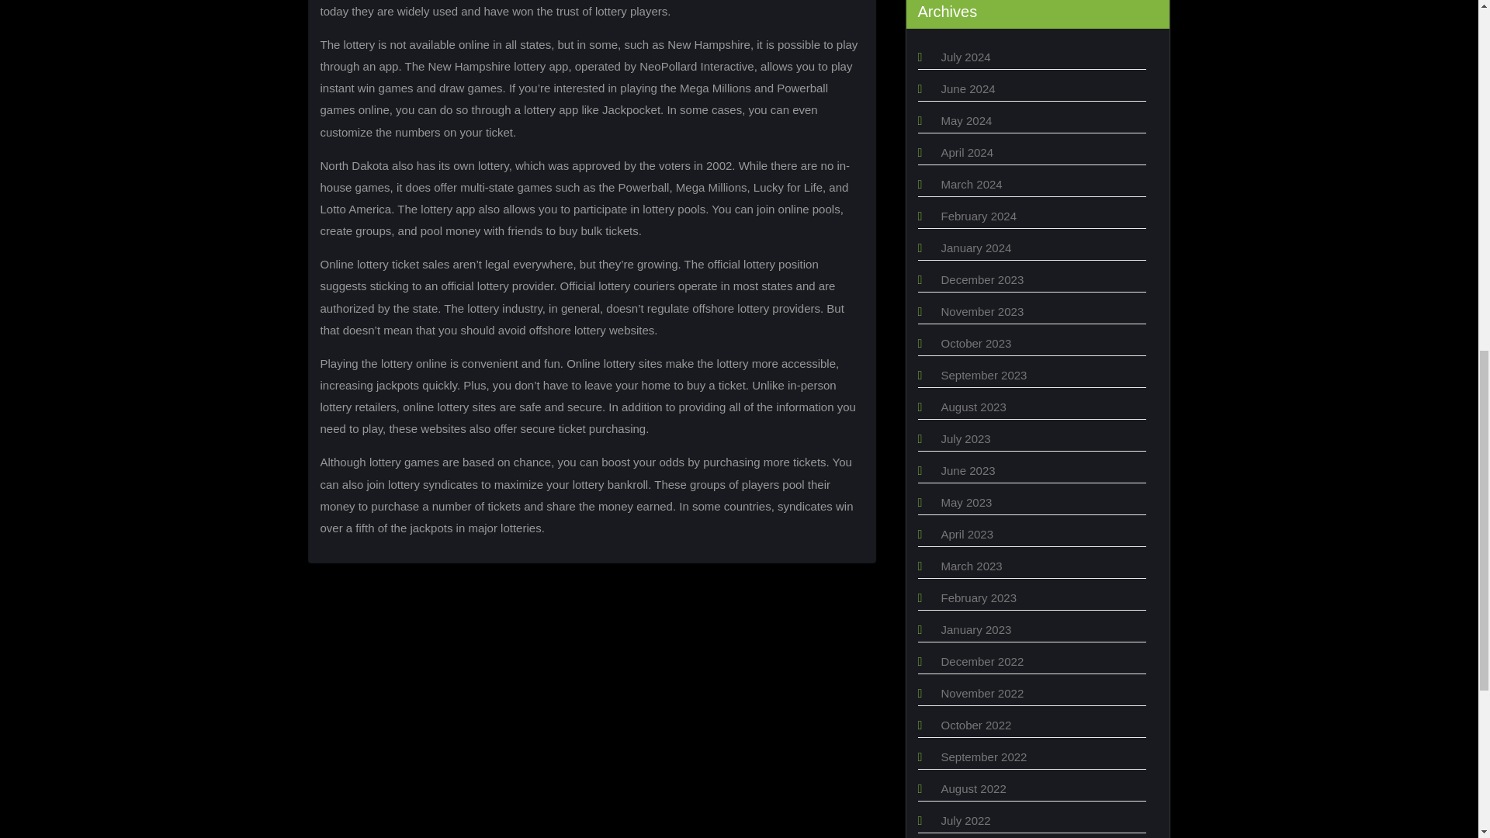 Image resolution: width=1490 pixels, height=838 pixels. What do you see at coordinates (978, 216) in the screenshot?
I see `February 2024` at bounding box center [978, 216].